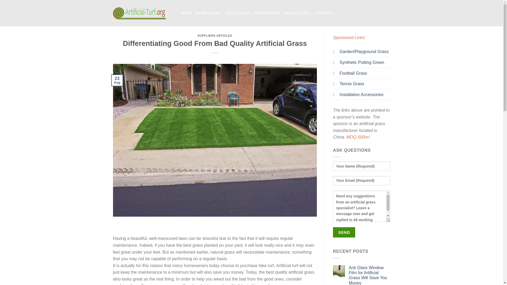 This screenshot has width=507, height=285. Describe the element at coordinates (209, 13) in the screenshot. I see `BUYER GUIDE` at that location.